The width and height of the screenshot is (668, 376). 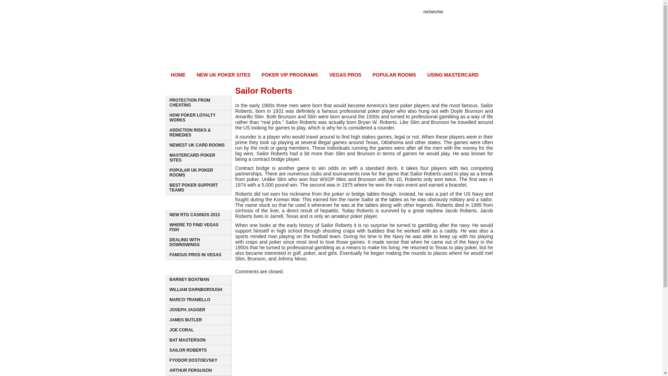 I want to click on SAILOR ROBERTS, so click(x=188, y=350).